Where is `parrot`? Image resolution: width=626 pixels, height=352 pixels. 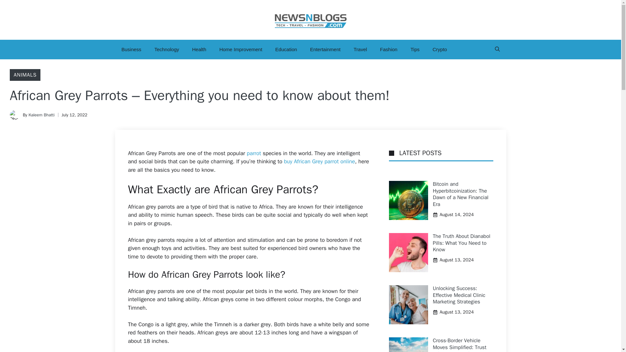 parrot is located at coordinates (254, 153).